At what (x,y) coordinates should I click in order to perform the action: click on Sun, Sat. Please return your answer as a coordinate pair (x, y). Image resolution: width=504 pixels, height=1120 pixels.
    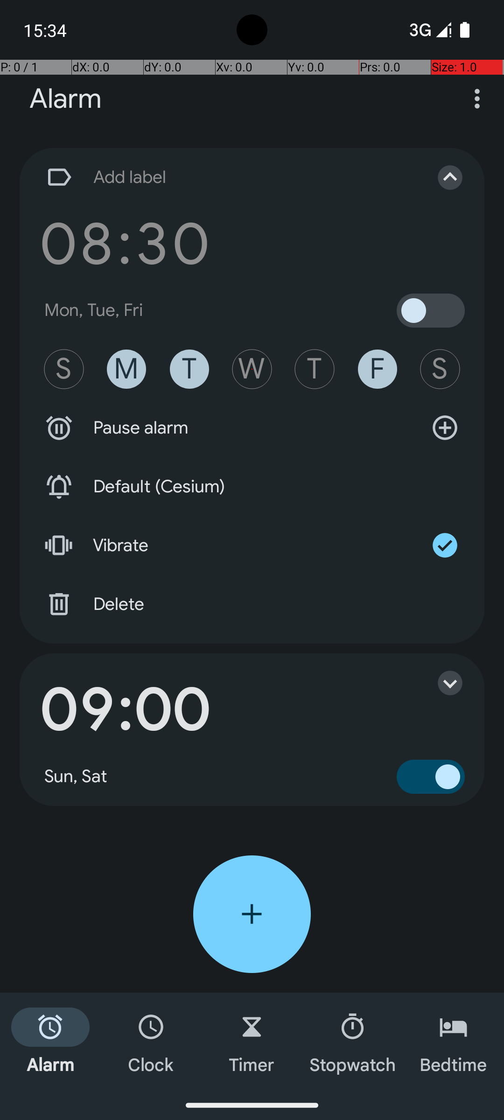
    Looking at the image, I should click on (76, 777).